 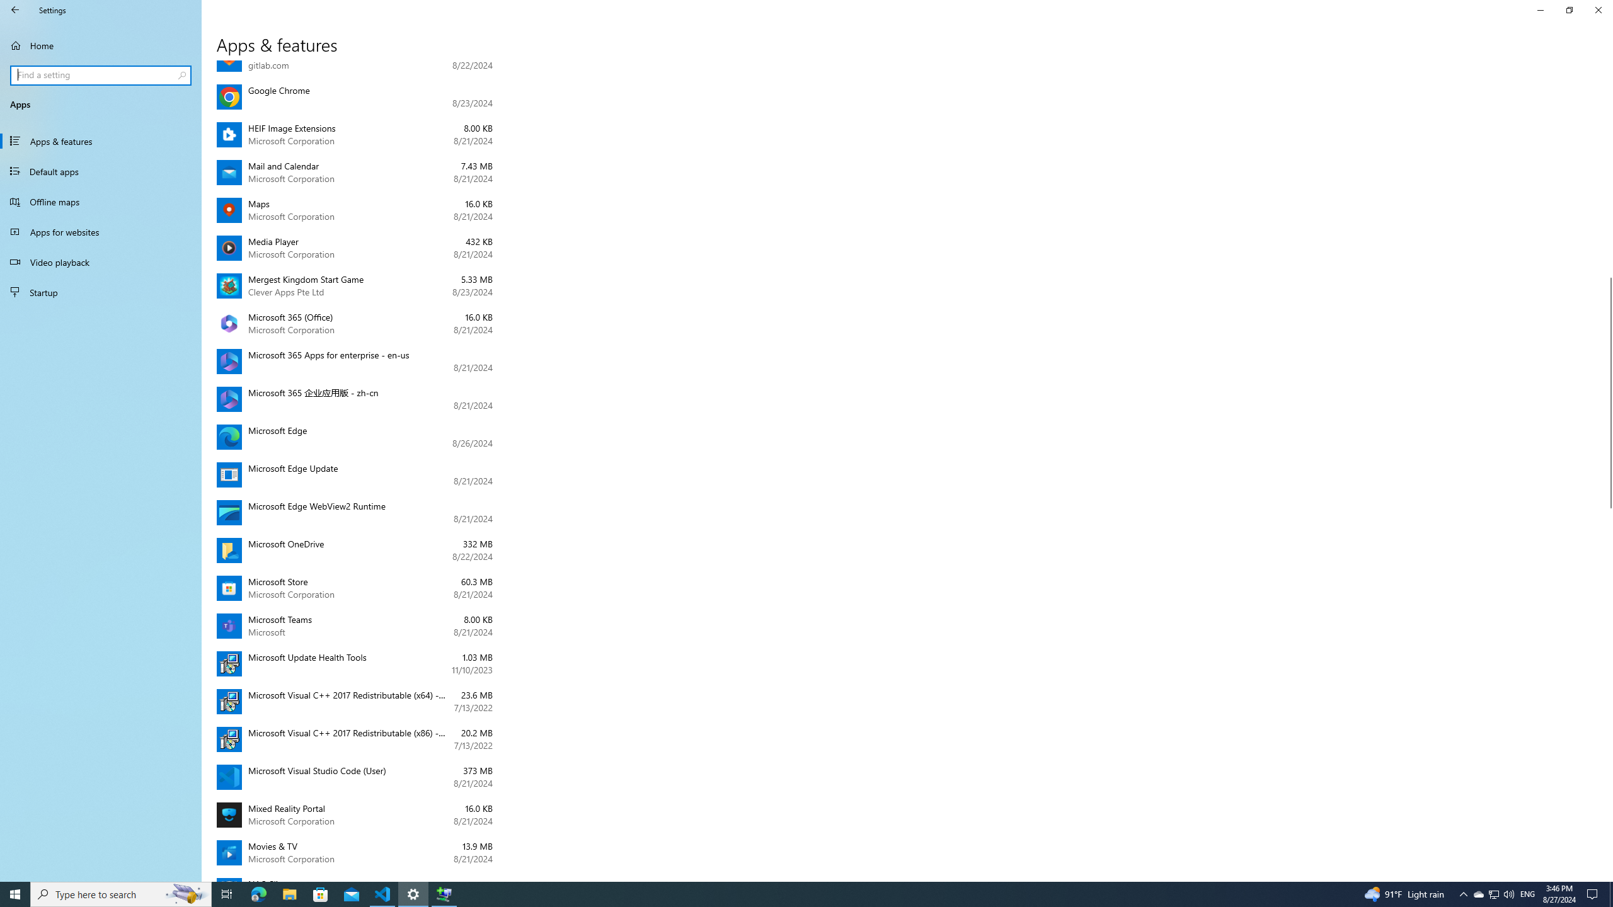 I want to click on Running applications, so click(x=783, y=894).